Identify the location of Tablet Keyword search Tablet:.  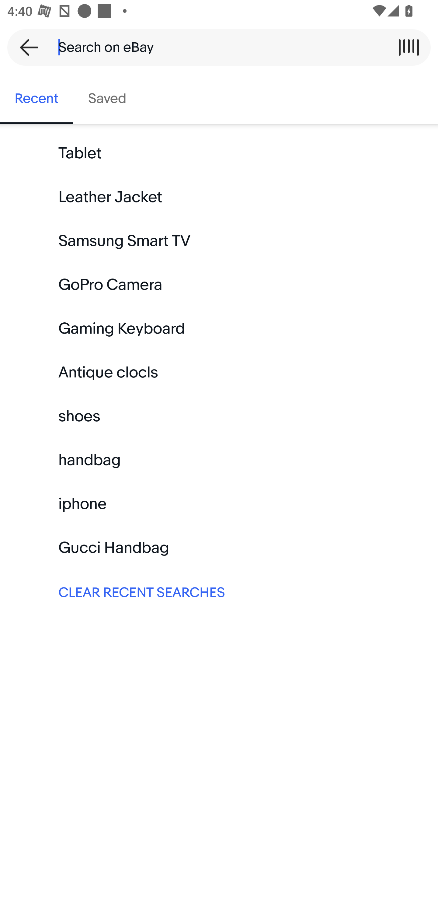
(219, 153).